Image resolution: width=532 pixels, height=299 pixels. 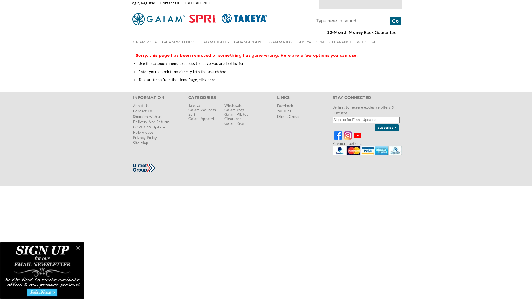 I want to click on SPRI, so click(x=320, y=42).